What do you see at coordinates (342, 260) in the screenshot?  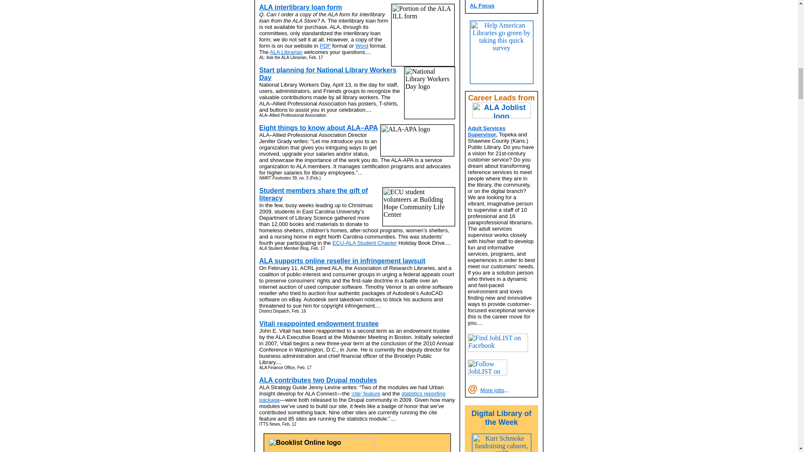 I see `ALA supports online reseller in infringement lawsuit` at bounding box center [342, 260].